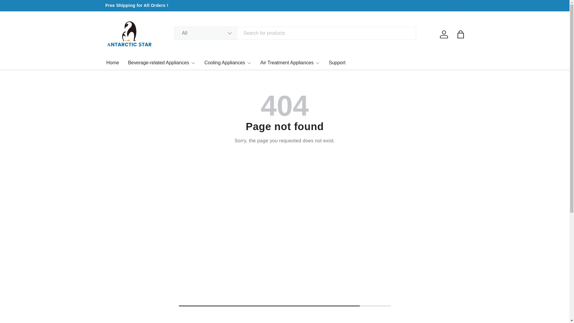 The height and width of the screenshot is (323, 574). Describe the element at coordinates (113, 63) in the screenshot. I see `Home` at that location.